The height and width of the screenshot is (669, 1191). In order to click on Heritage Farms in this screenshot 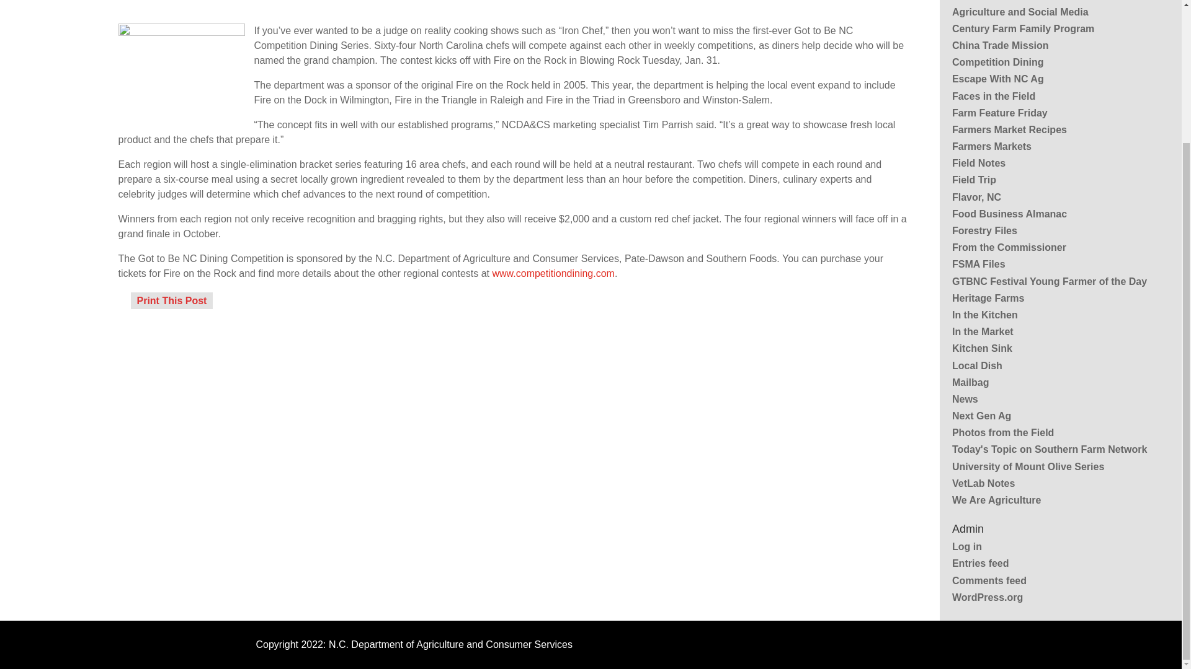, I will do `click(988, 299)`.